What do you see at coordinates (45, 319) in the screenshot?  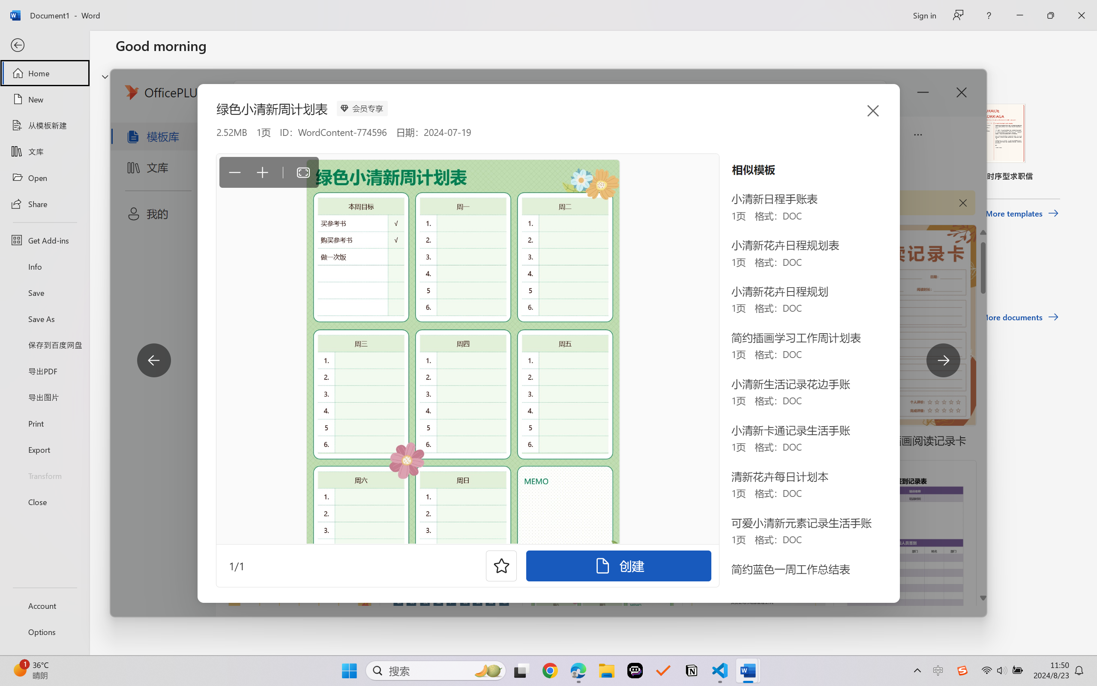 I see `Save As` at bounding box center [45, 319].